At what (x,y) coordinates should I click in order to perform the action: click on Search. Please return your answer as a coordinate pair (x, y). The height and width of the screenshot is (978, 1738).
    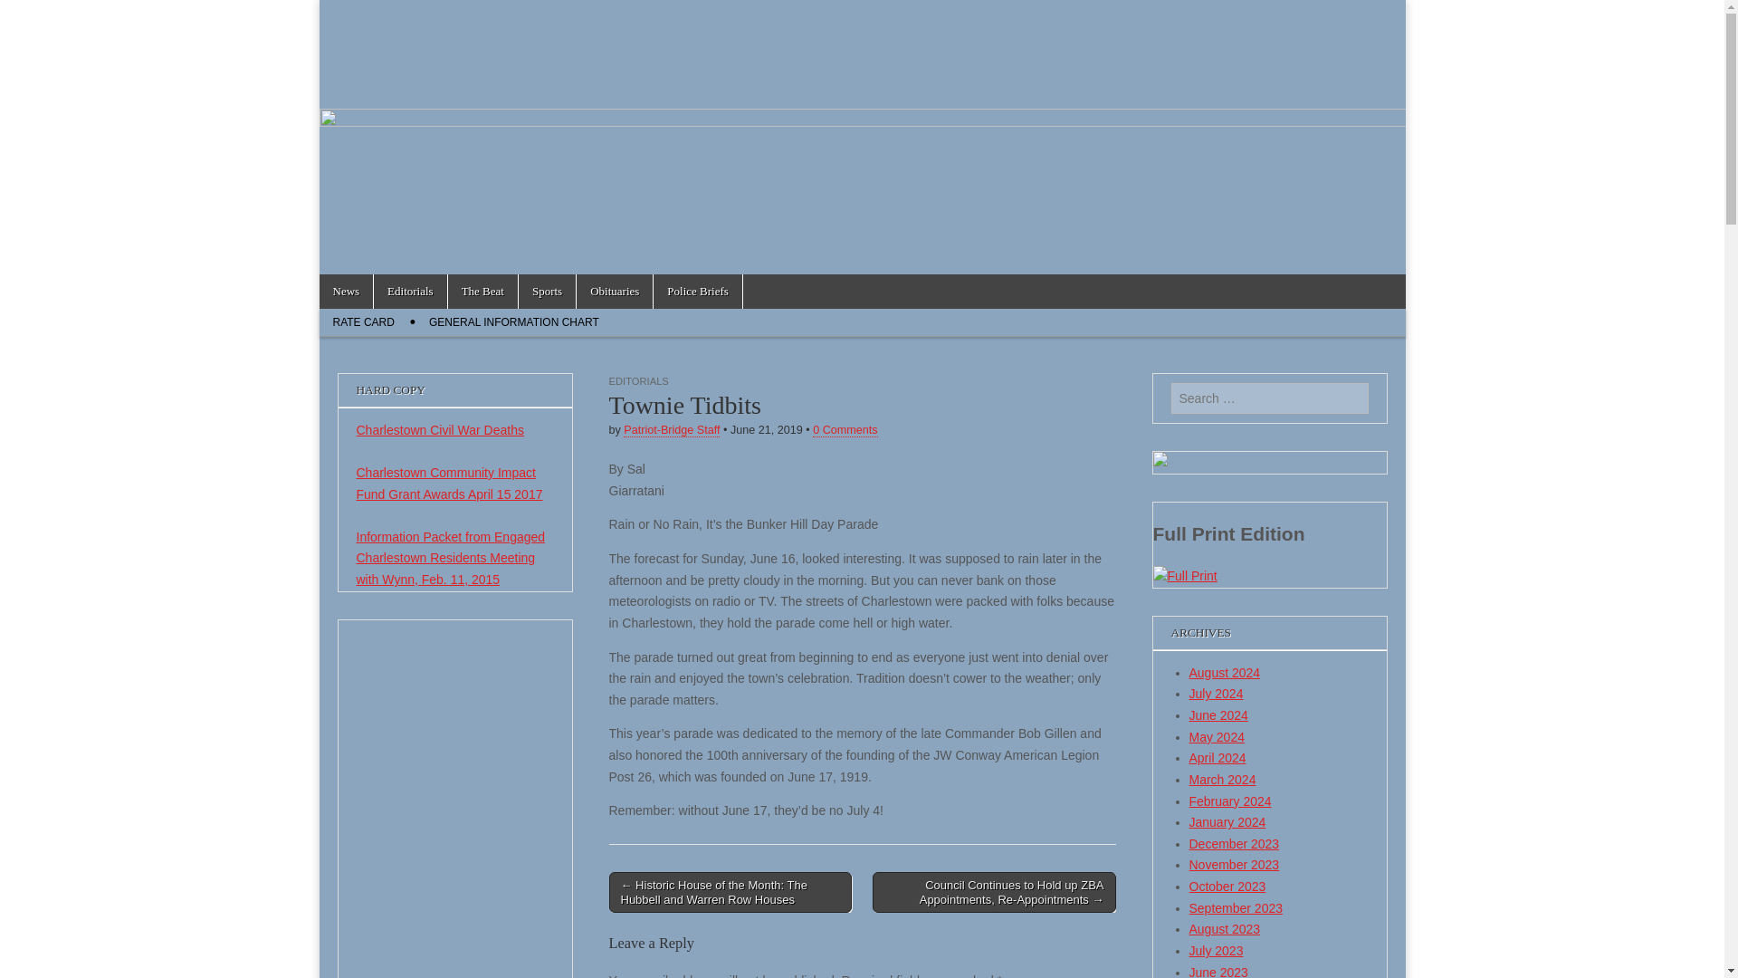
    Looking at the image, I should click on (27, 14).